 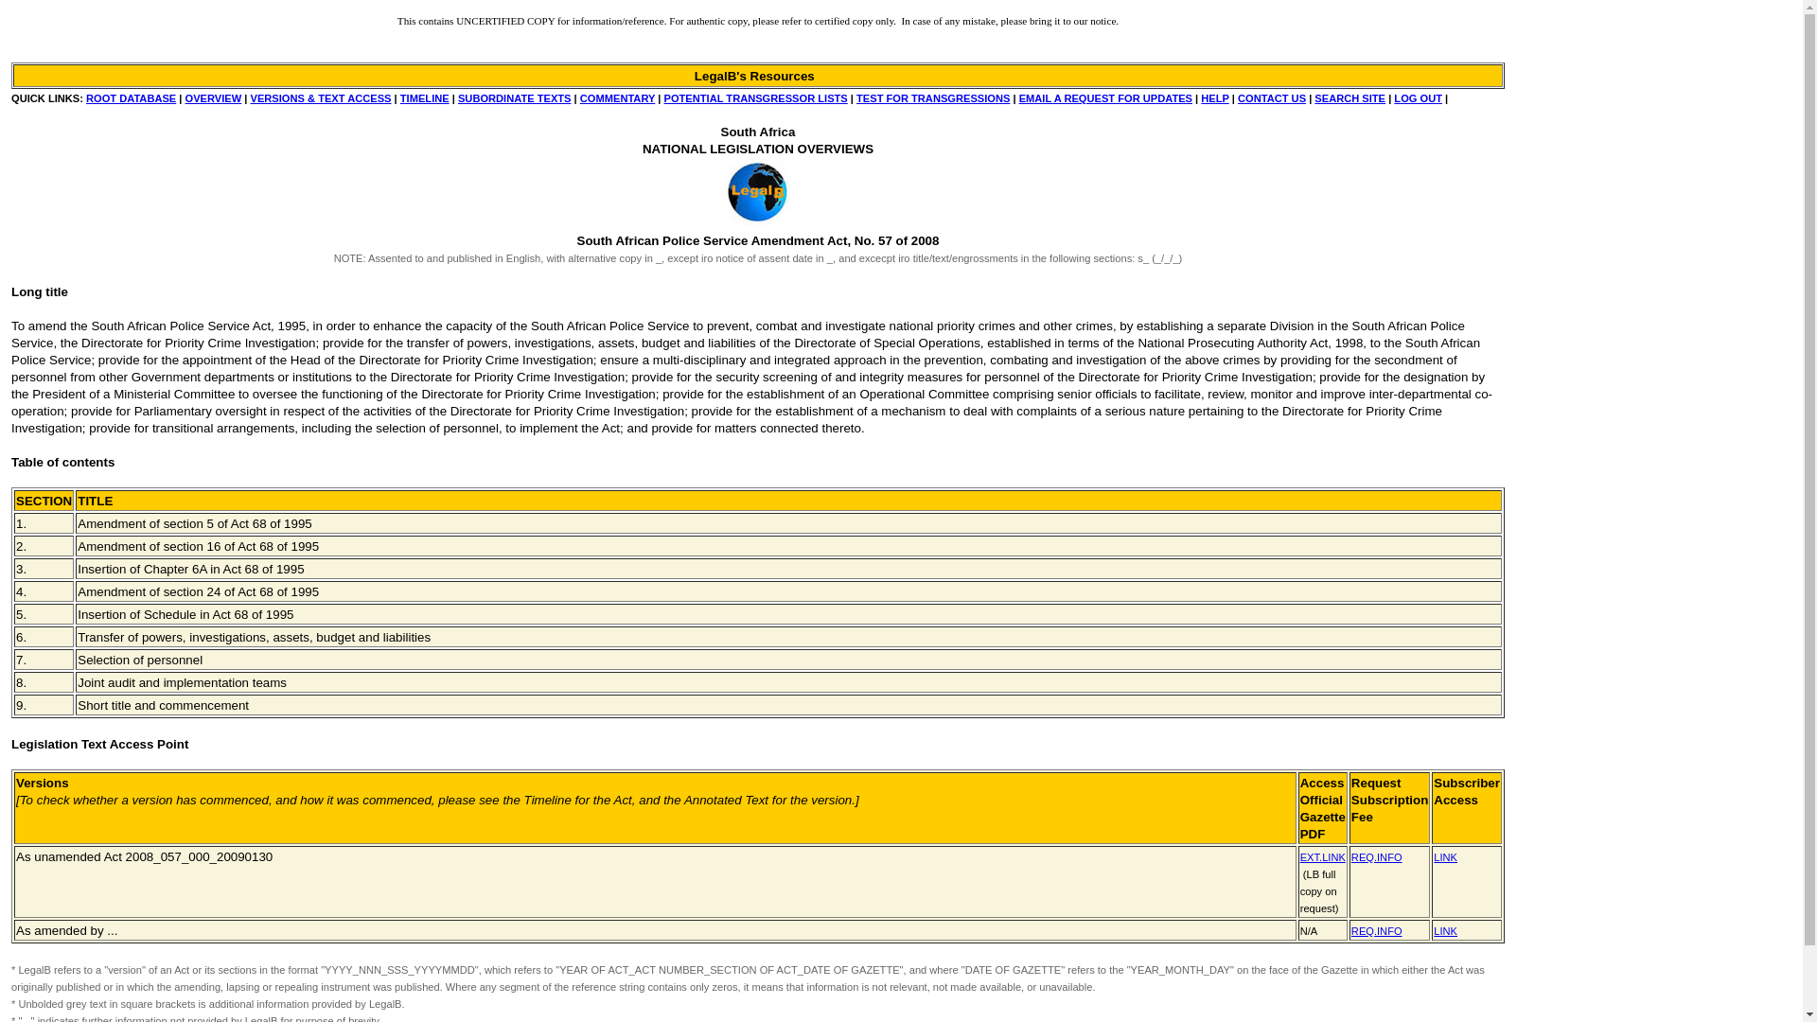 What do you see at coordinates (213, 98) in the screenshot?
I see `OVERVIEW` at bounding box center [213, 98].